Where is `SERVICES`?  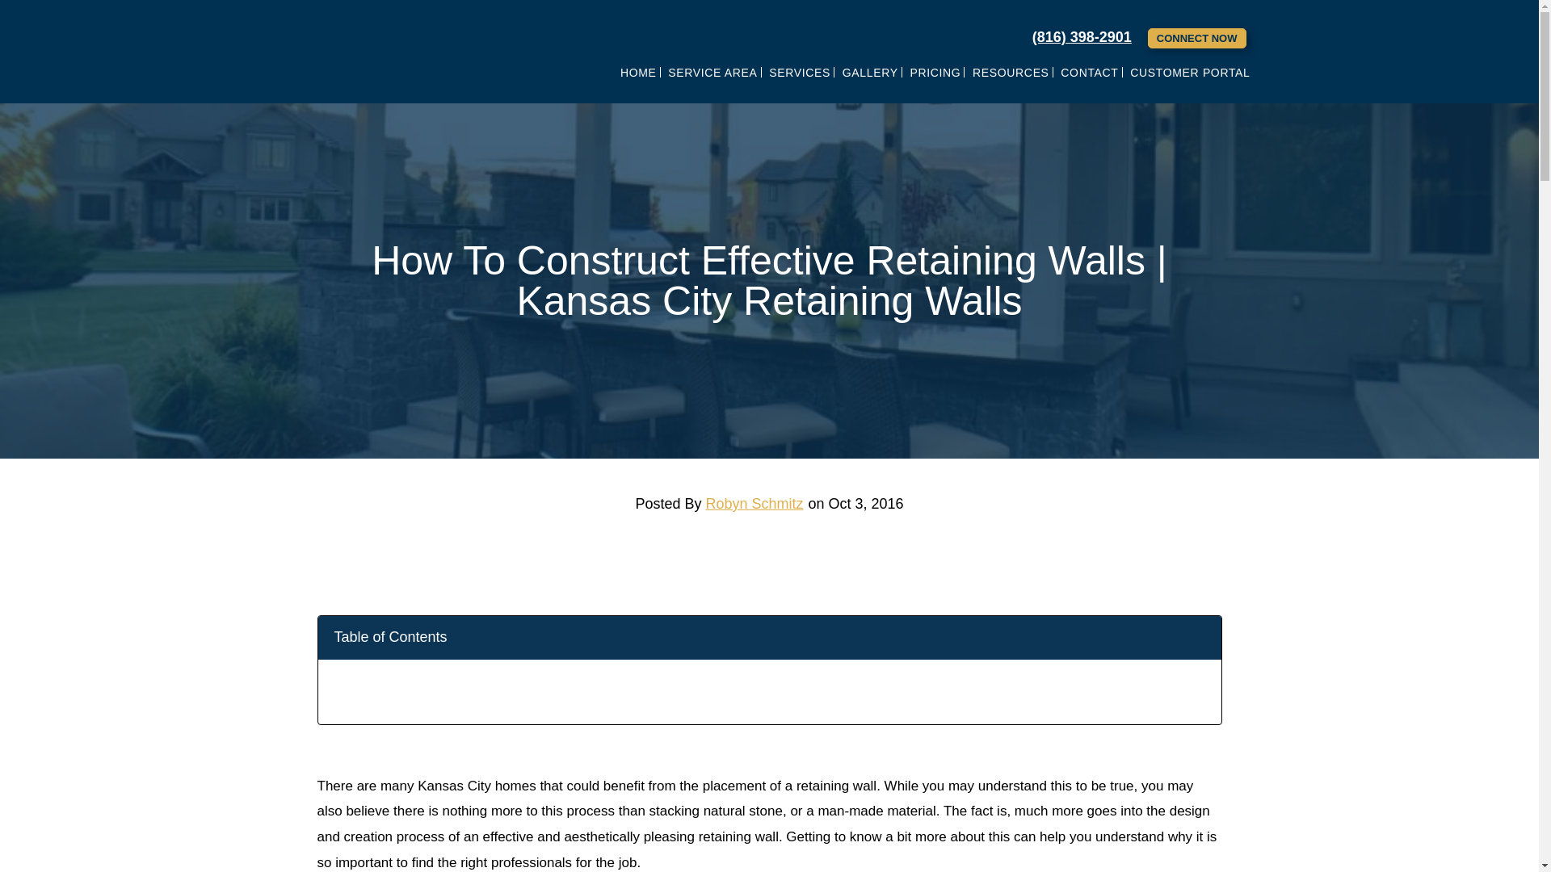
SERVICES is located at coordinates (799, 72).